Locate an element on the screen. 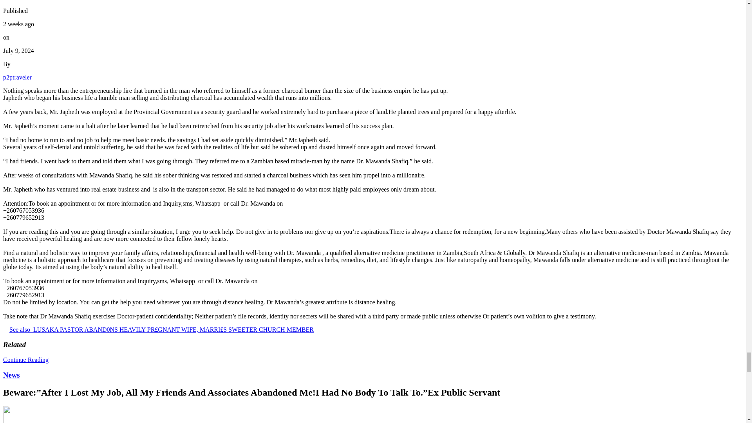 This screenshot has width=752, height=423. Posts by p2ptraveler is located at coordinates (17, 78).